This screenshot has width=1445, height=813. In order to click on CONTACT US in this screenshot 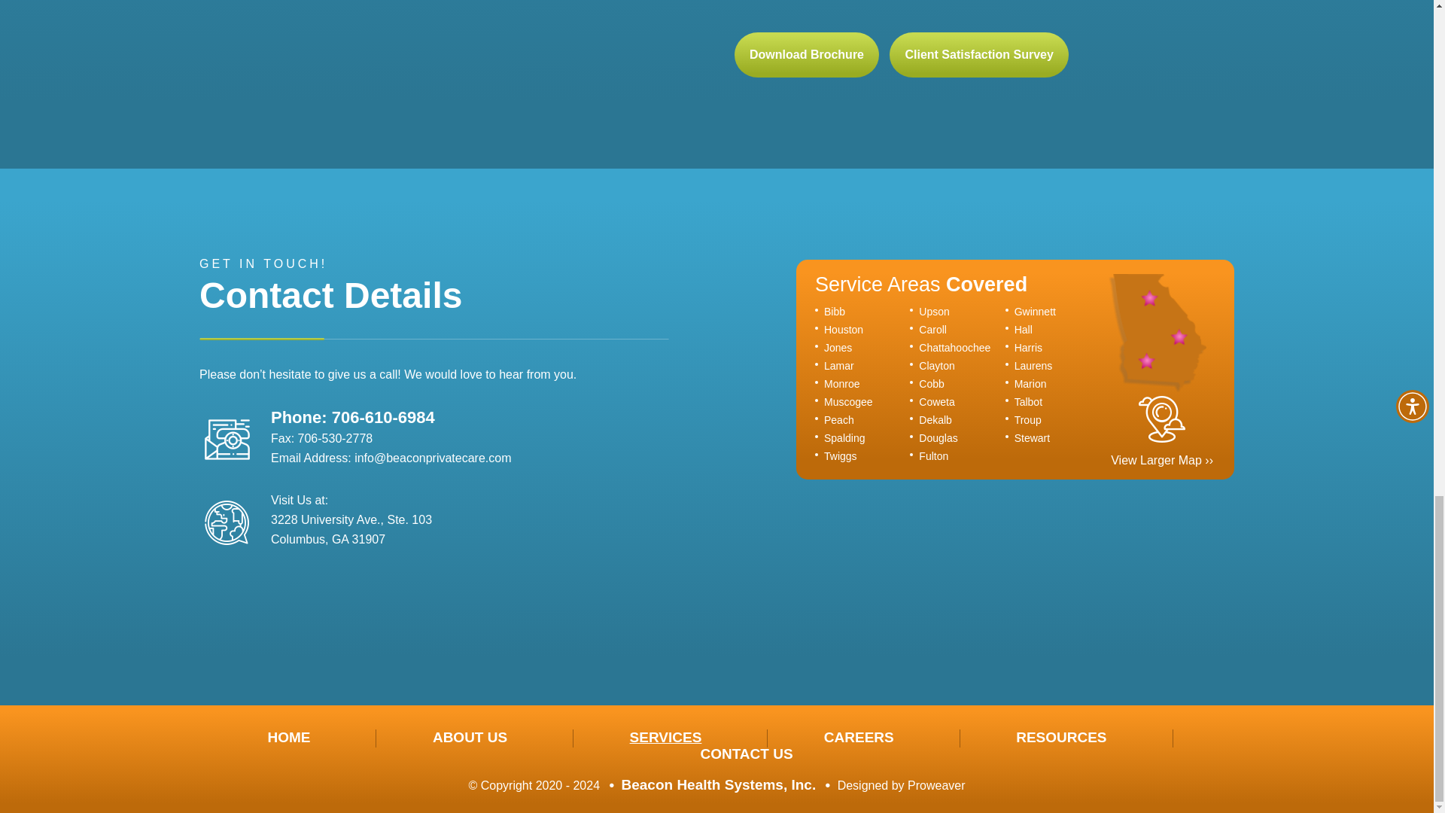, I will do `click(745, 754)`.